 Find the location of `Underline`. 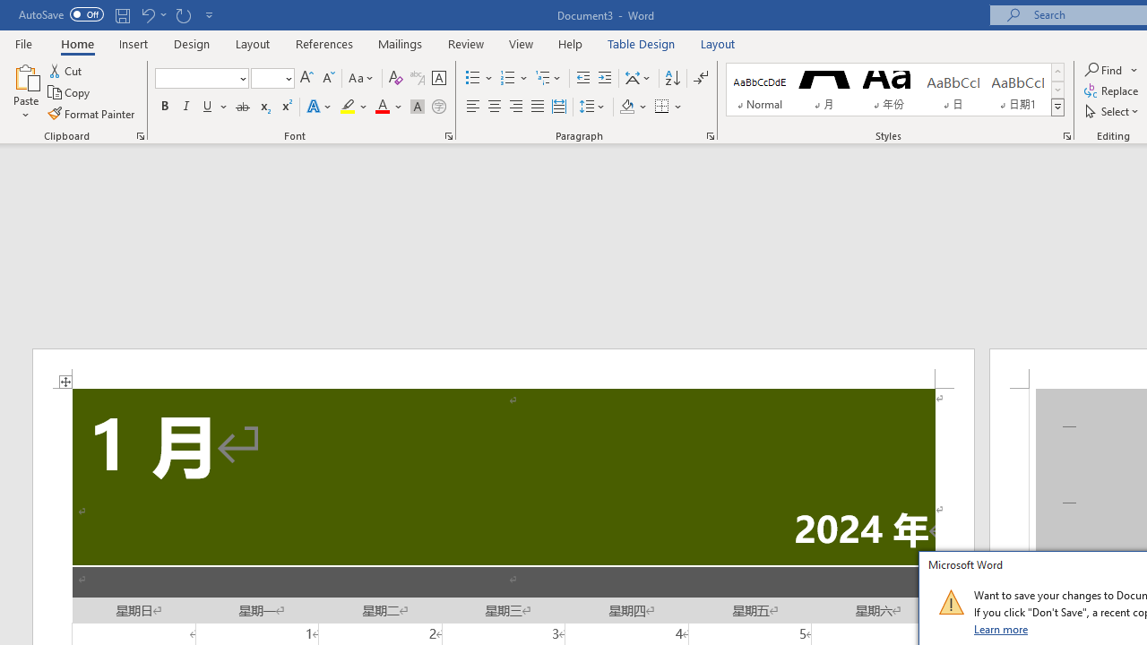

Underline is located at coordinates (208, 107).